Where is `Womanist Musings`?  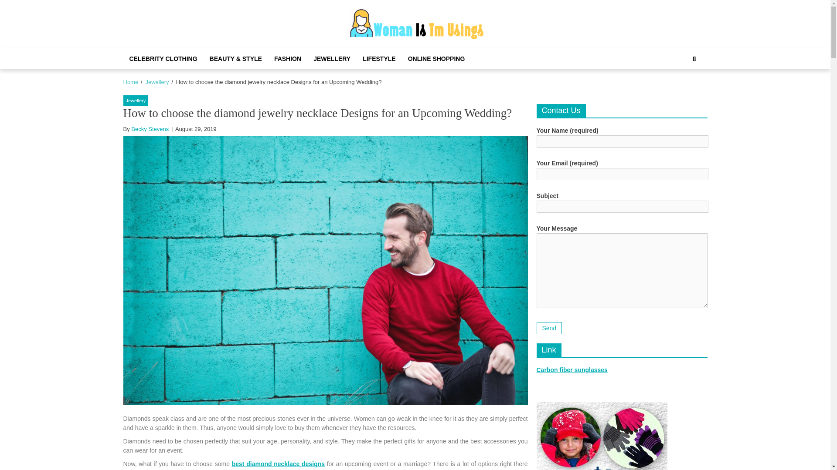 Womanist Musings is located at coordinates (422, 50).